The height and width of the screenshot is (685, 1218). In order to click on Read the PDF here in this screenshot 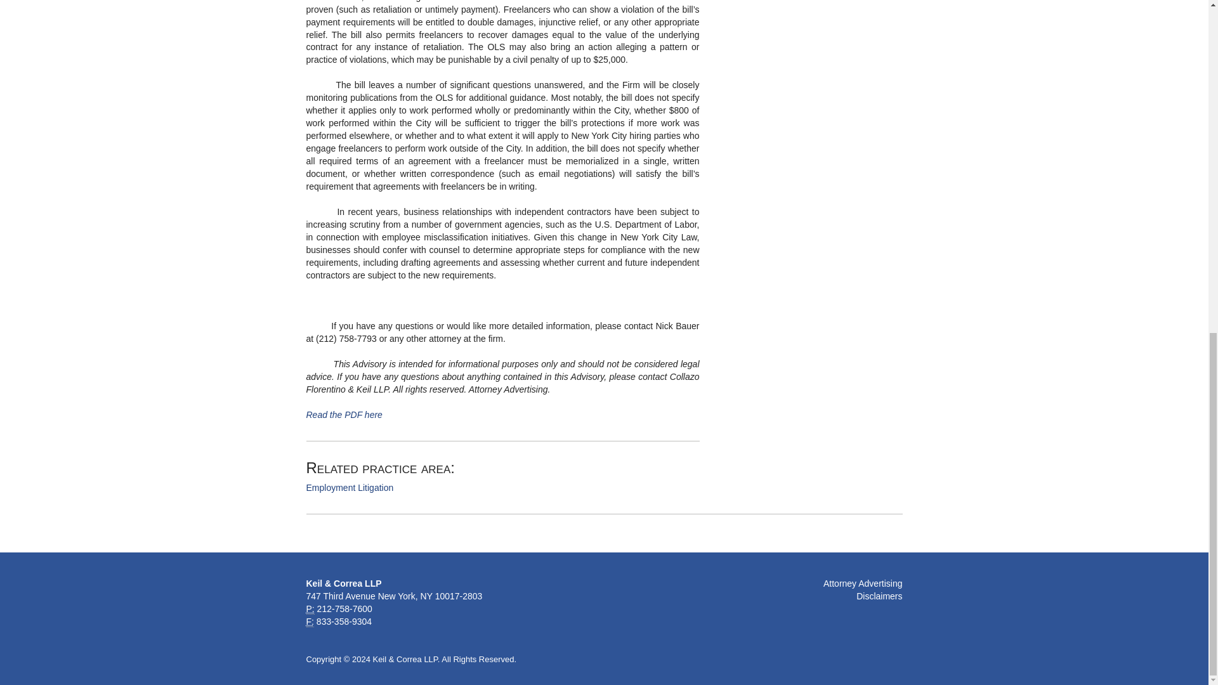, I will do `click(344, 415)`.